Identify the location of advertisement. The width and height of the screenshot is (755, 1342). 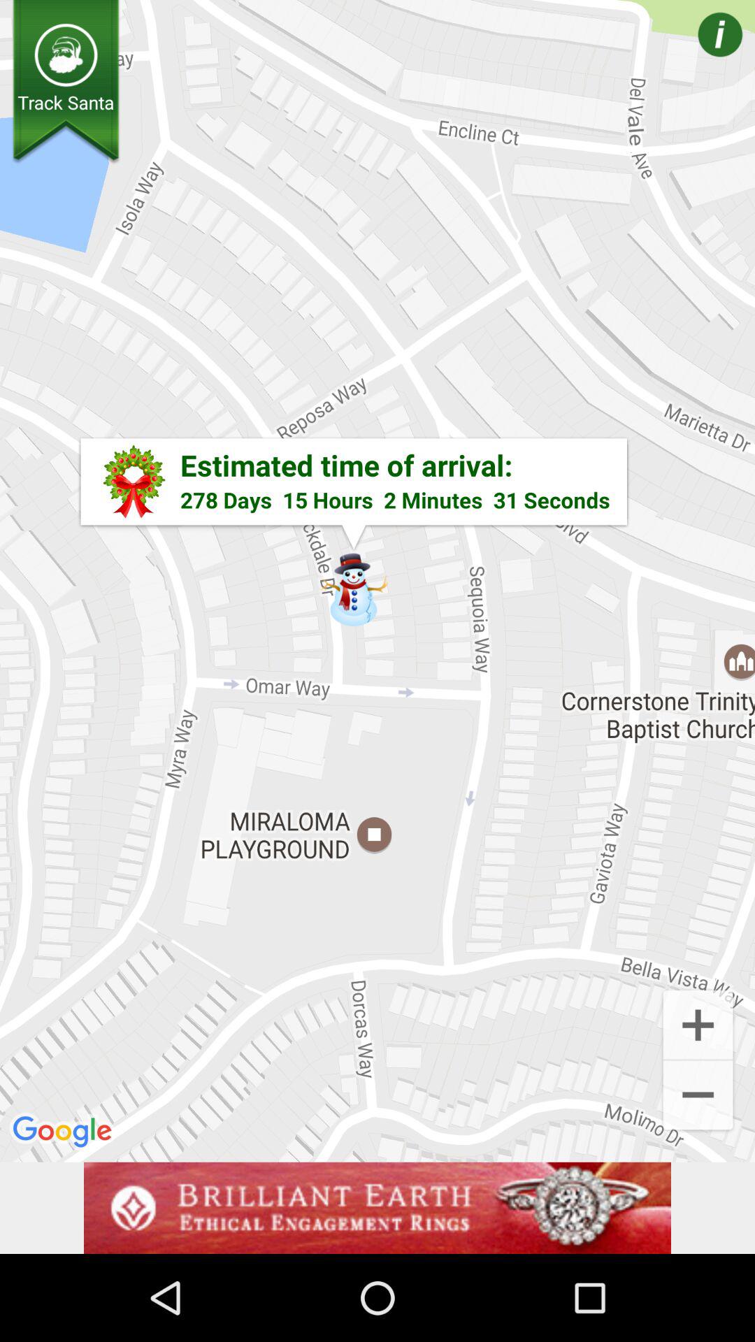
(377, 1208).